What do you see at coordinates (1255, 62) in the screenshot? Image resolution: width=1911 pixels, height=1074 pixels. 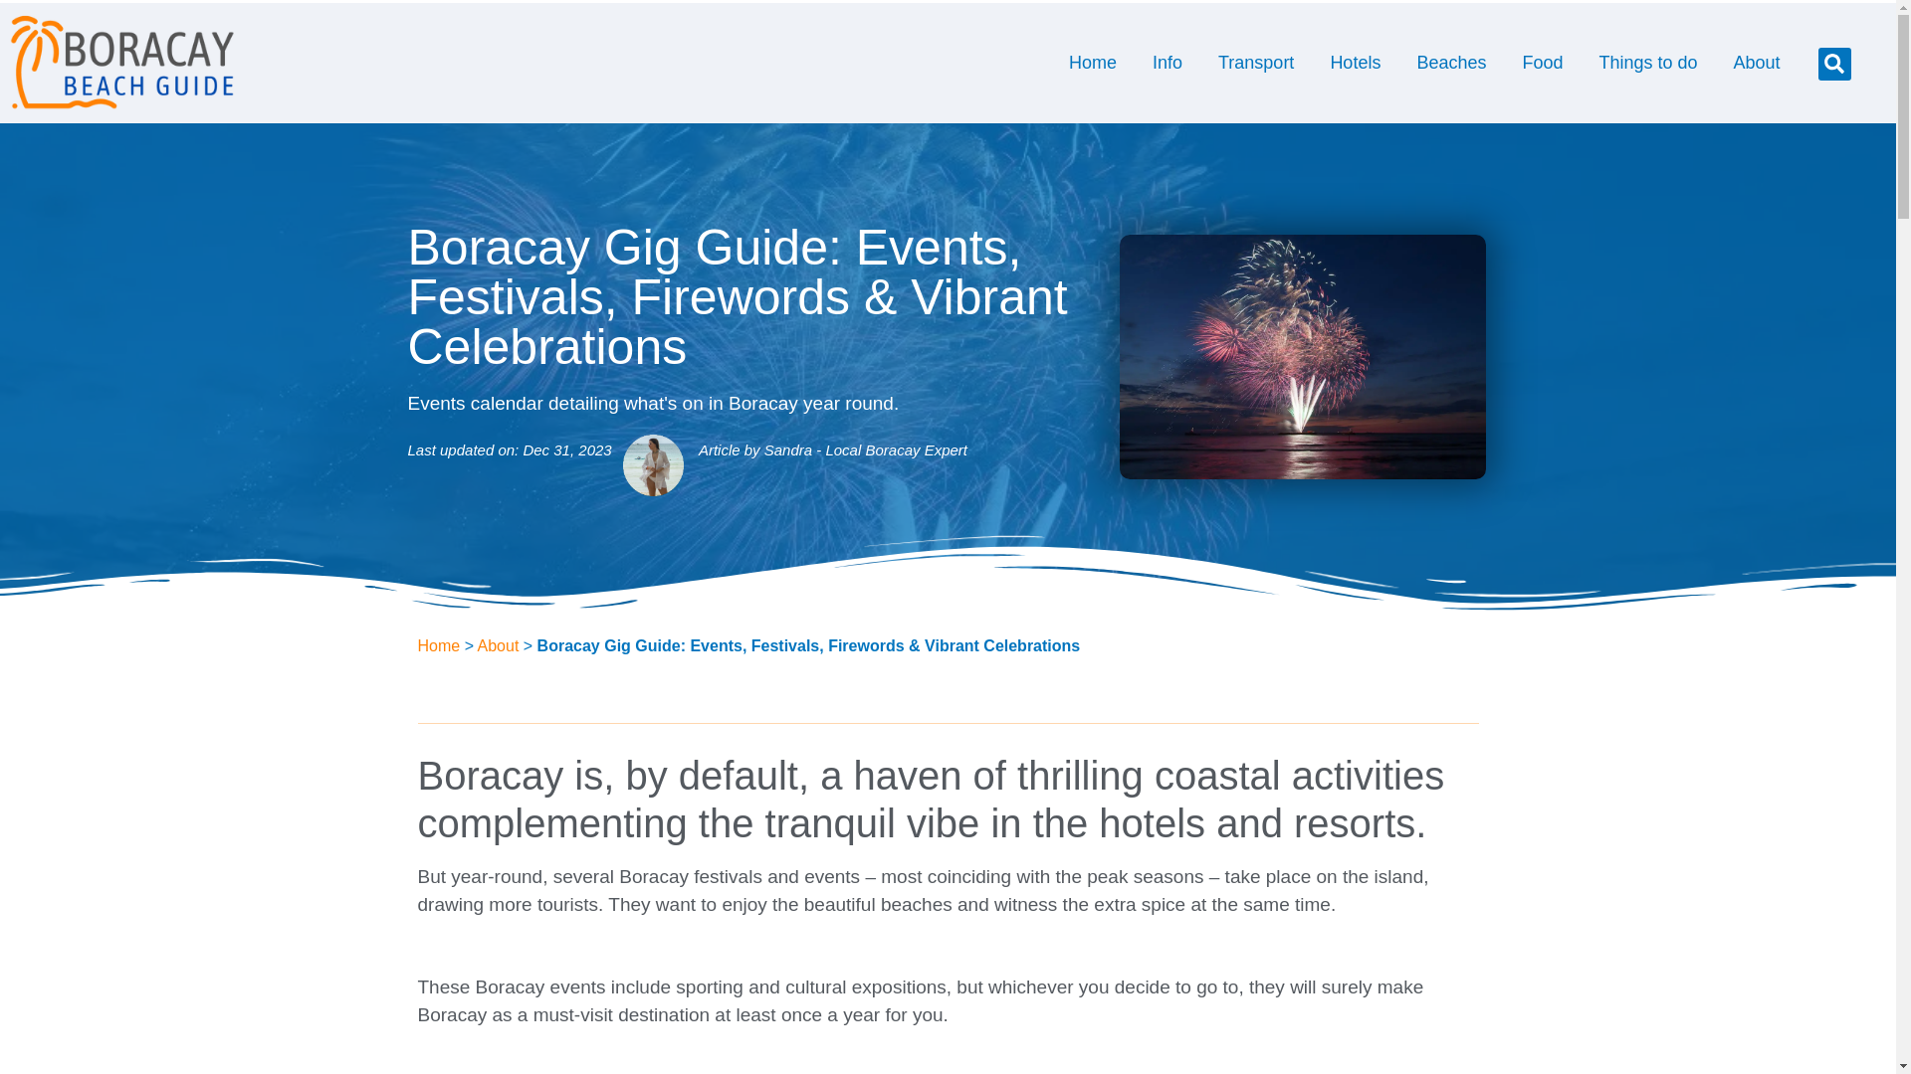 I see `Transport` at bounding box center [1255, 62].